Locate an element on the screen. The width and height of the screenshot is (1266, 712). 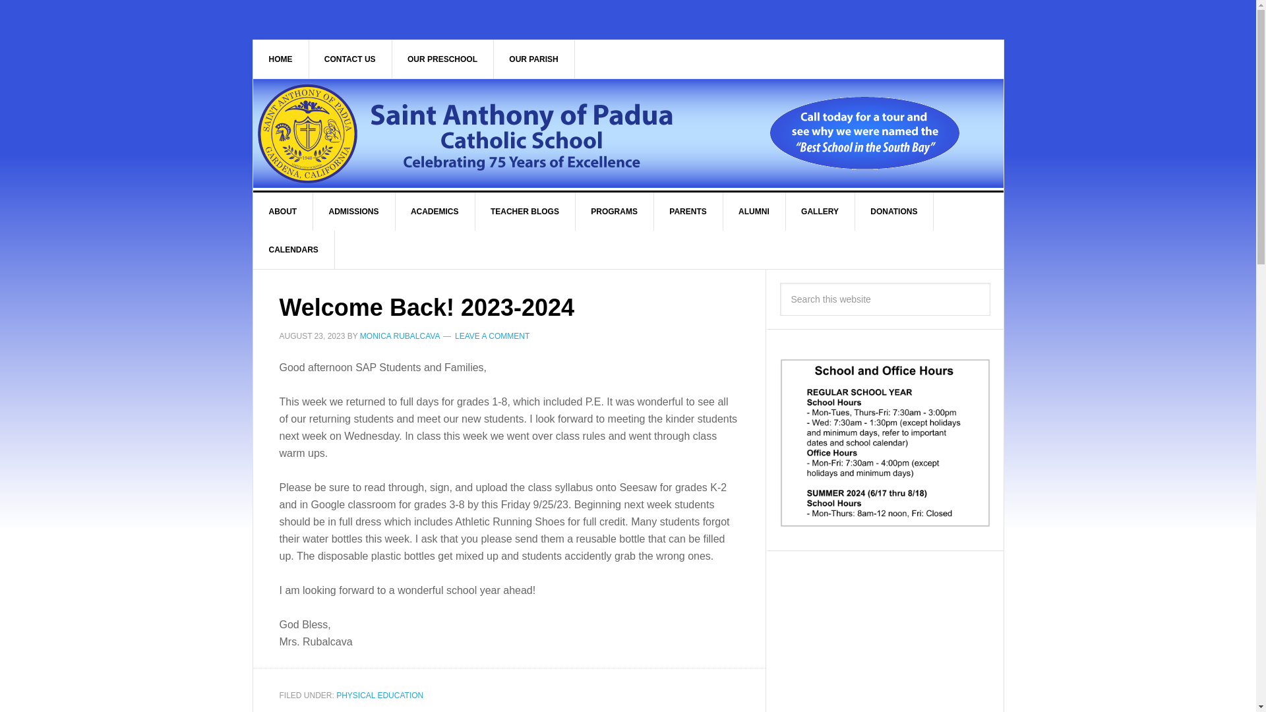
OUR PRESCHOOL is located at coordinates (442, 59).